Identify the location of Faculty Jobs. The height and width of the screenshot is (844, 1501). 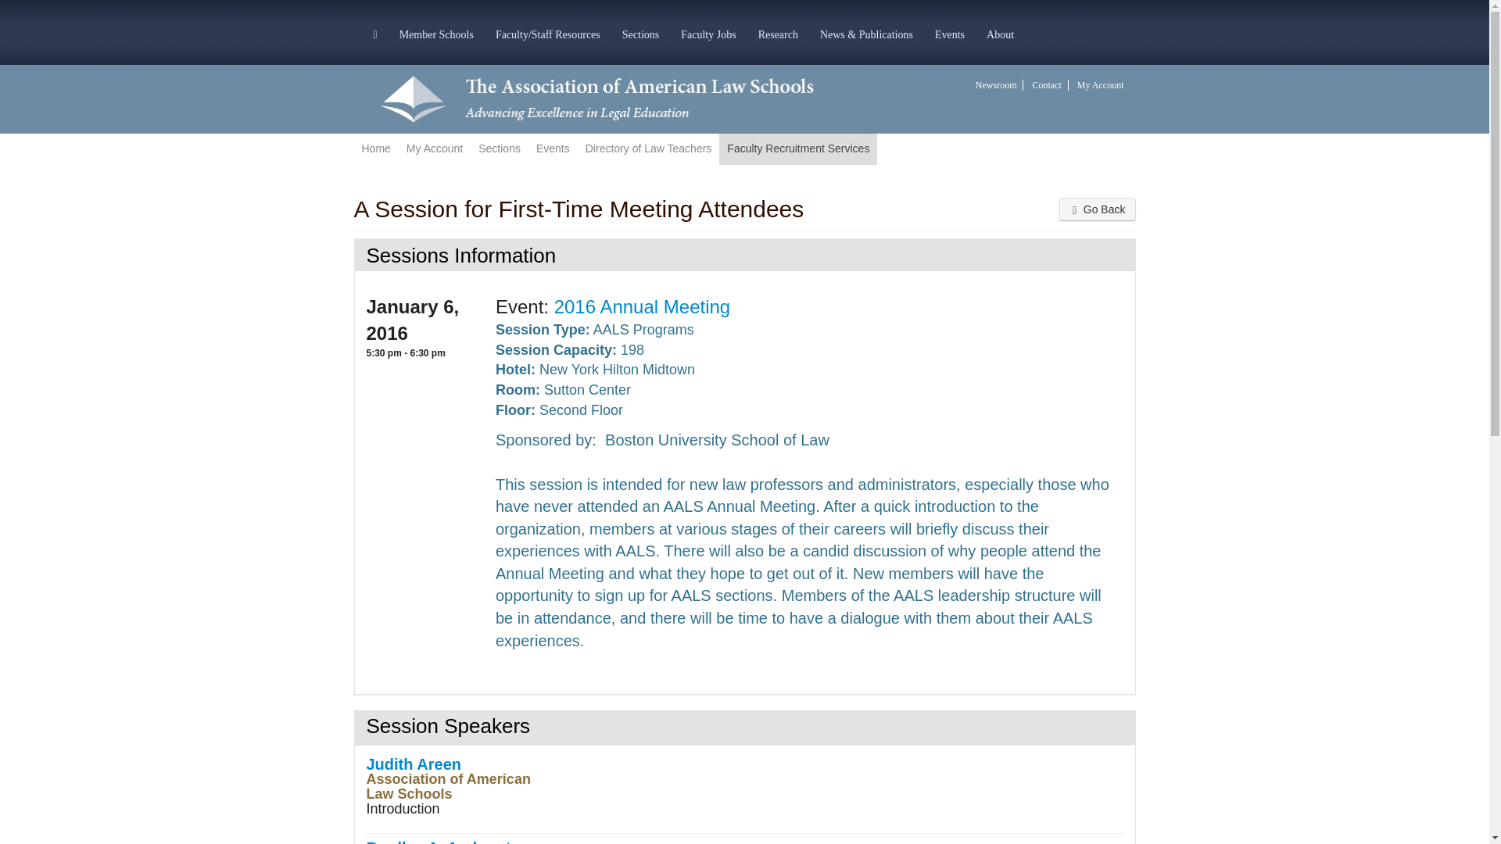
(708, 33).